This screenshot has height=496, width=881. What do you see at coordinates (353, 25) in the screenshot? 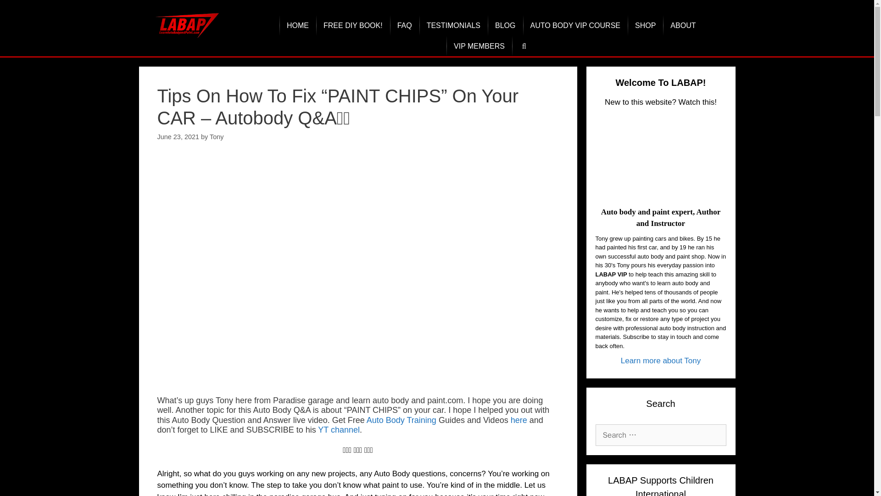
I see `FREE DIY BOOK!` at bounding box center [353, 25].